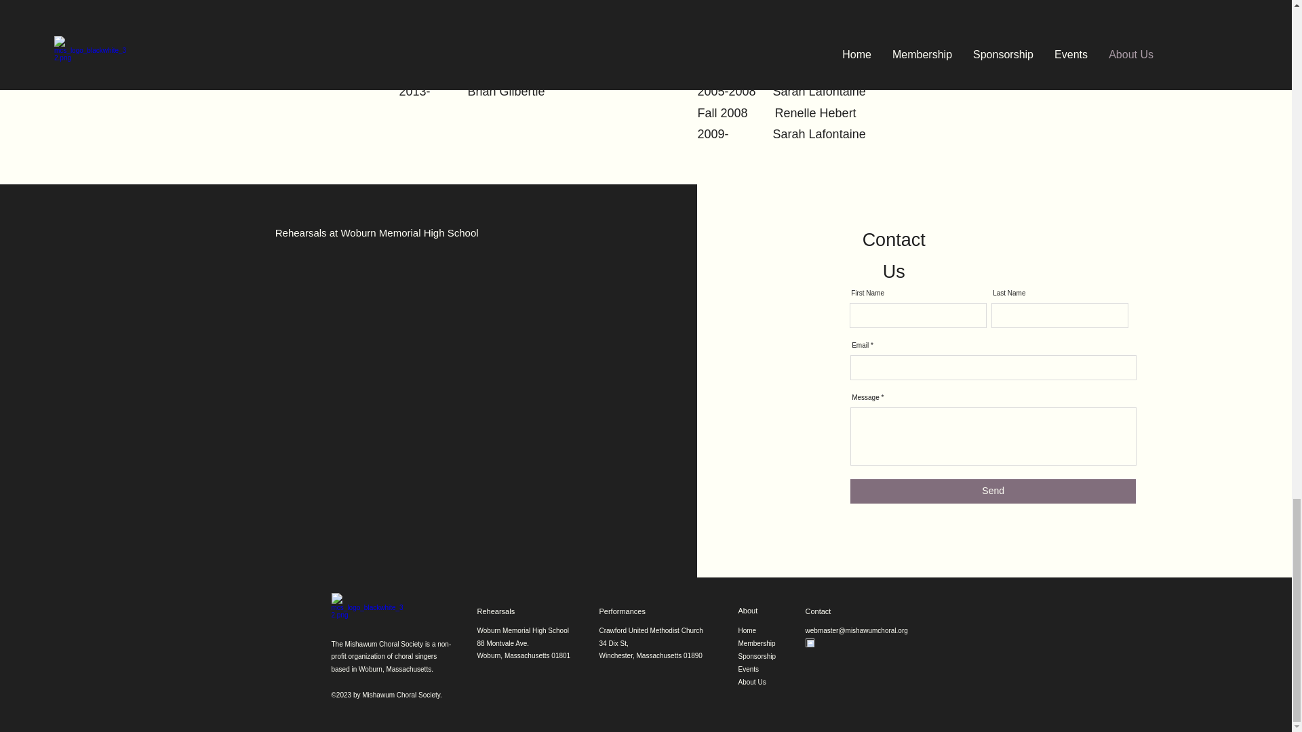 This screenshot has height=732, width=1302. I want to click on Events, so click(749, 668).